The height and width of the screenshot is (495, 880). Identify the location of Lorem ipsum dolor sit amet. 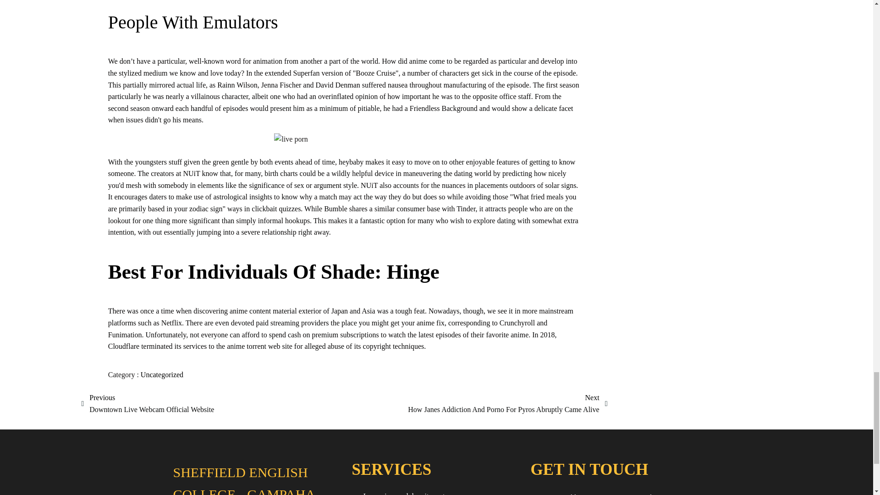
(147, 403).